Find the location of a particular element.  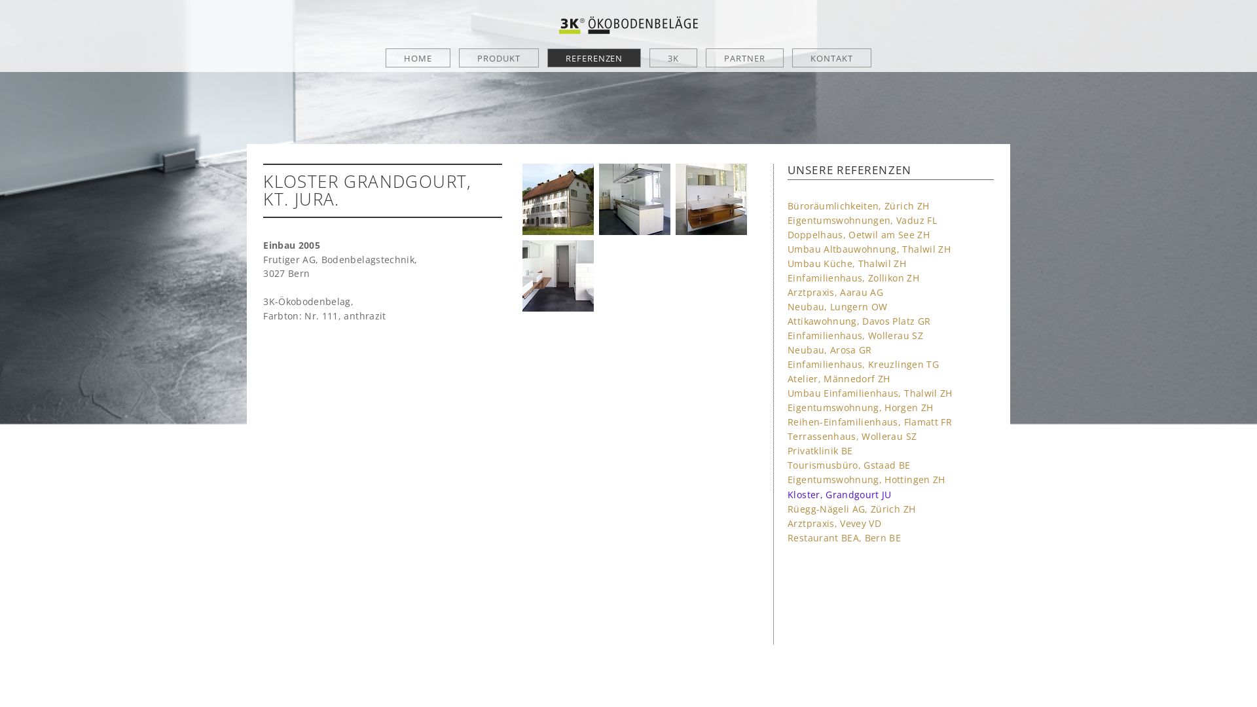

Einfamilienhaus, Zollikon ZH is located at coordinates (854, 278).